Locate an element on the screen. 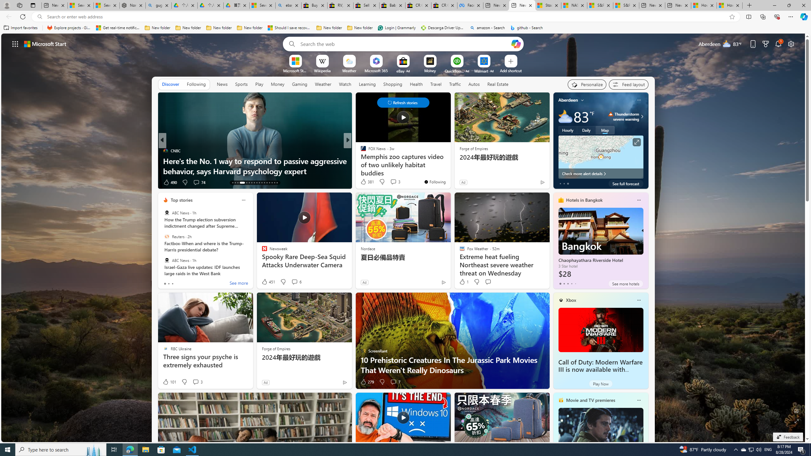  Buy Auto Parts & Accessories | eBay is located at coordinates (314, 5).